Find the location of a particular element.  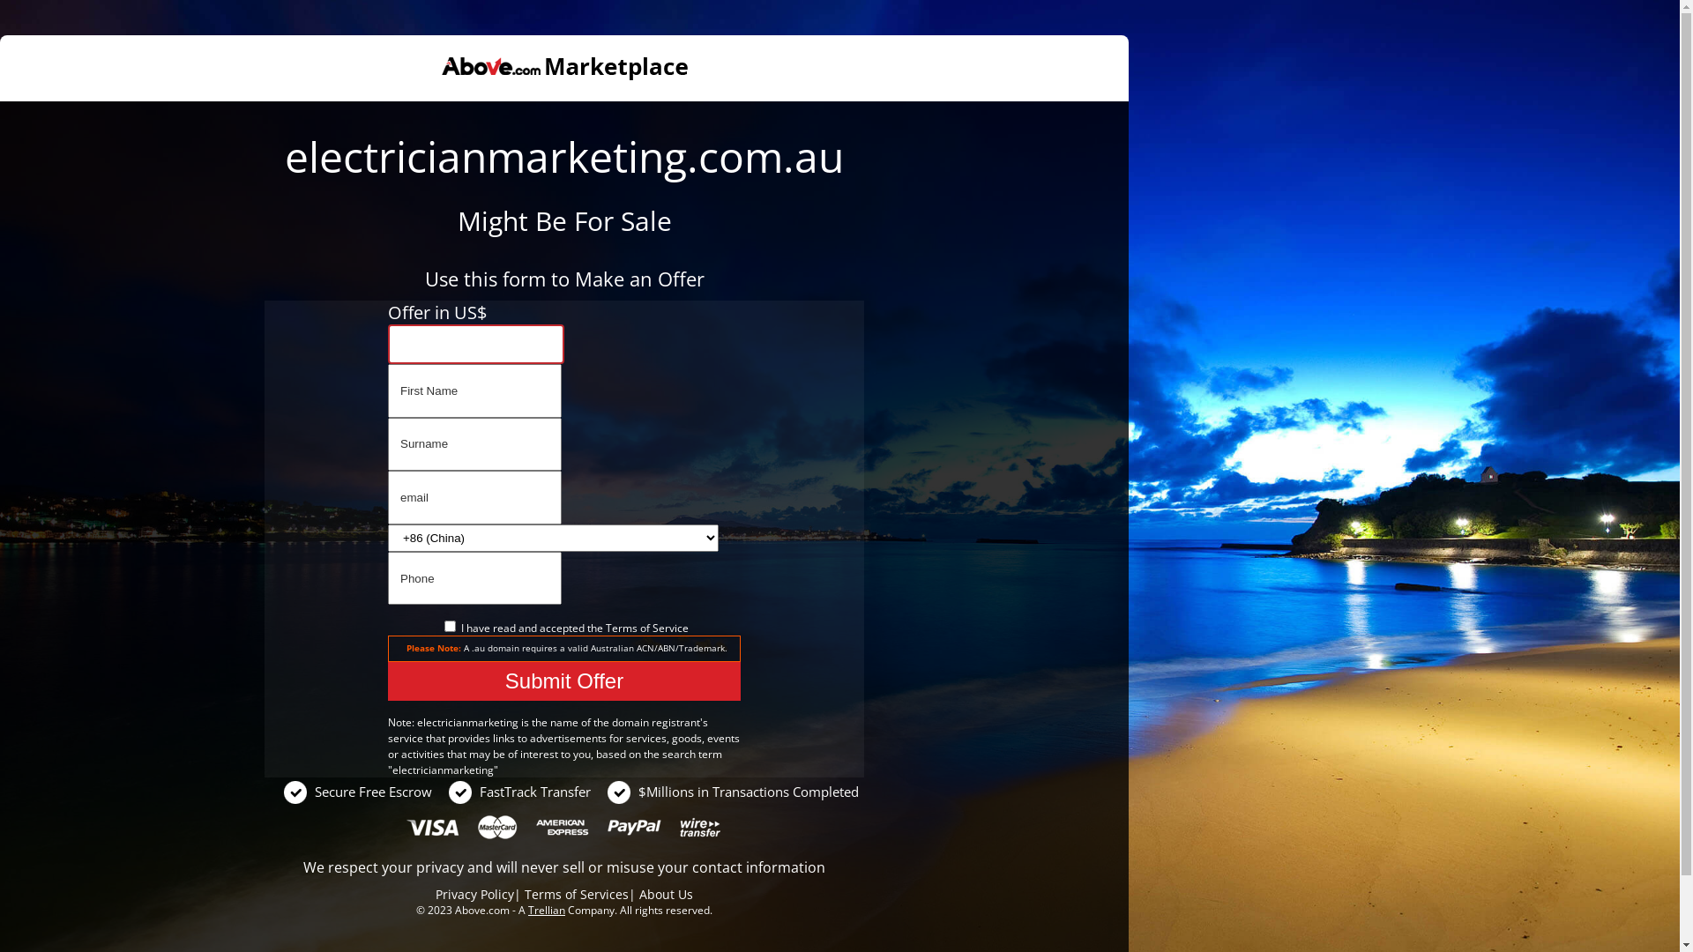

Trellian is located at coordinates (547, 910).